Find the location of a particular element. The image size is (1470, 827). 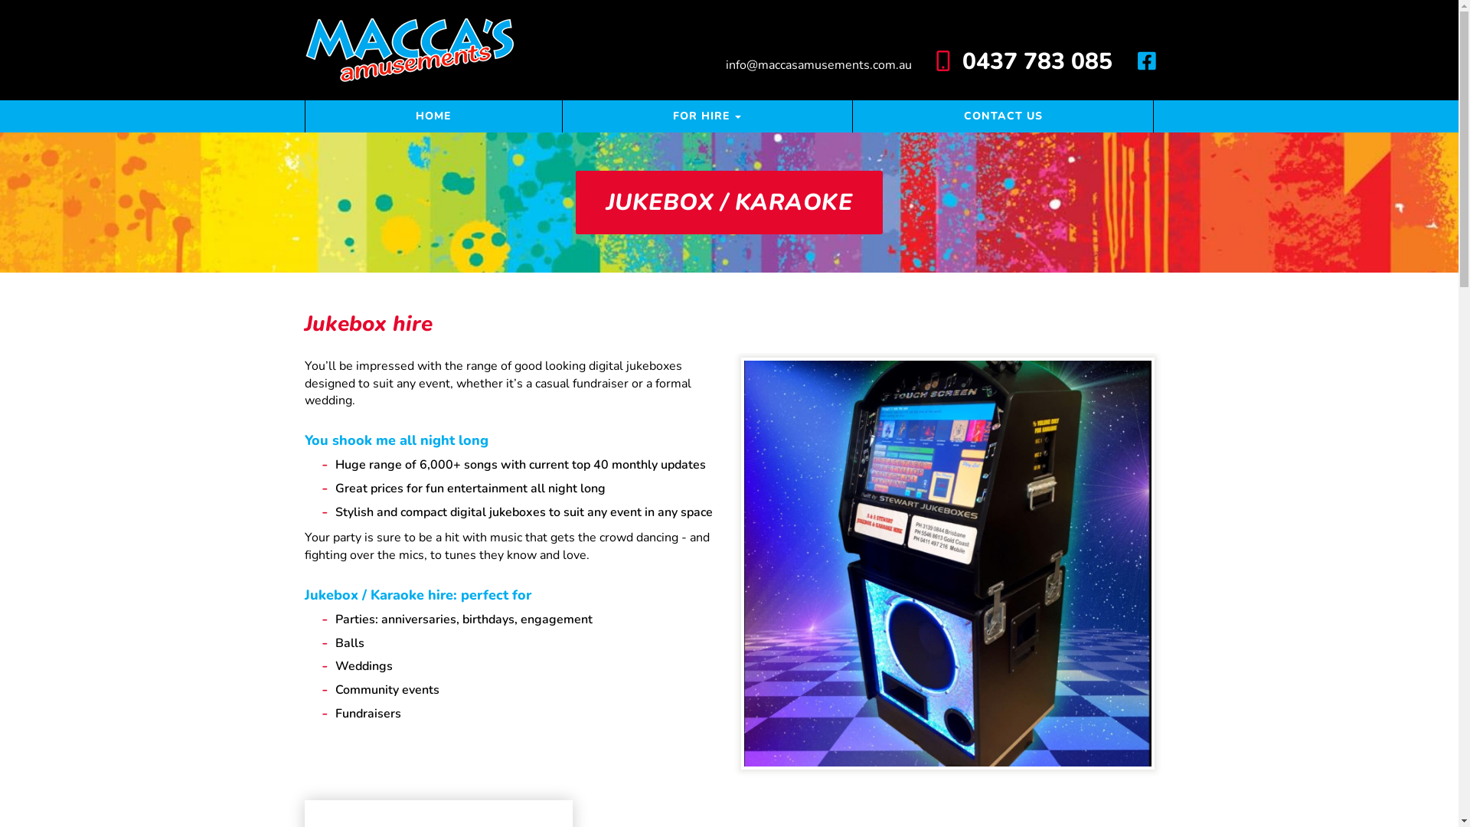

0437 783 085 is located at coordinates (1024, 61).